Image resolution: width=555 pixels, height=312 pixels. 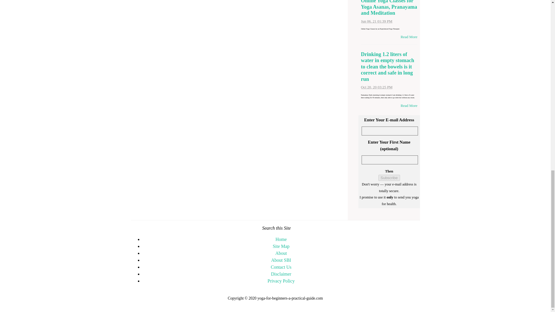 I want to click on About, so click(x=281, y=253).